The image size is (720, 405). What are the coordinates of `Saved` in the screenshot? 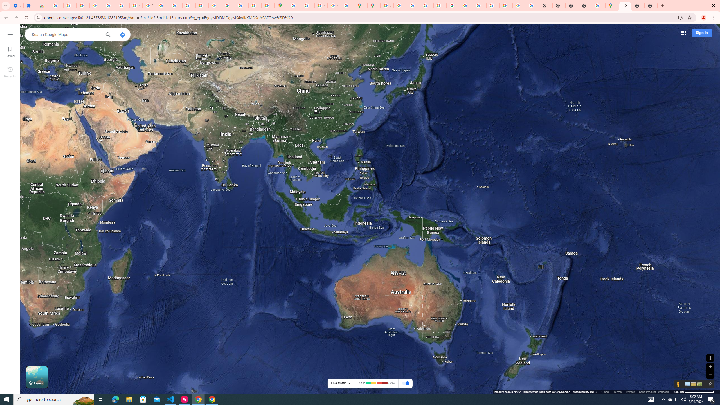 It's located at (10, 51).